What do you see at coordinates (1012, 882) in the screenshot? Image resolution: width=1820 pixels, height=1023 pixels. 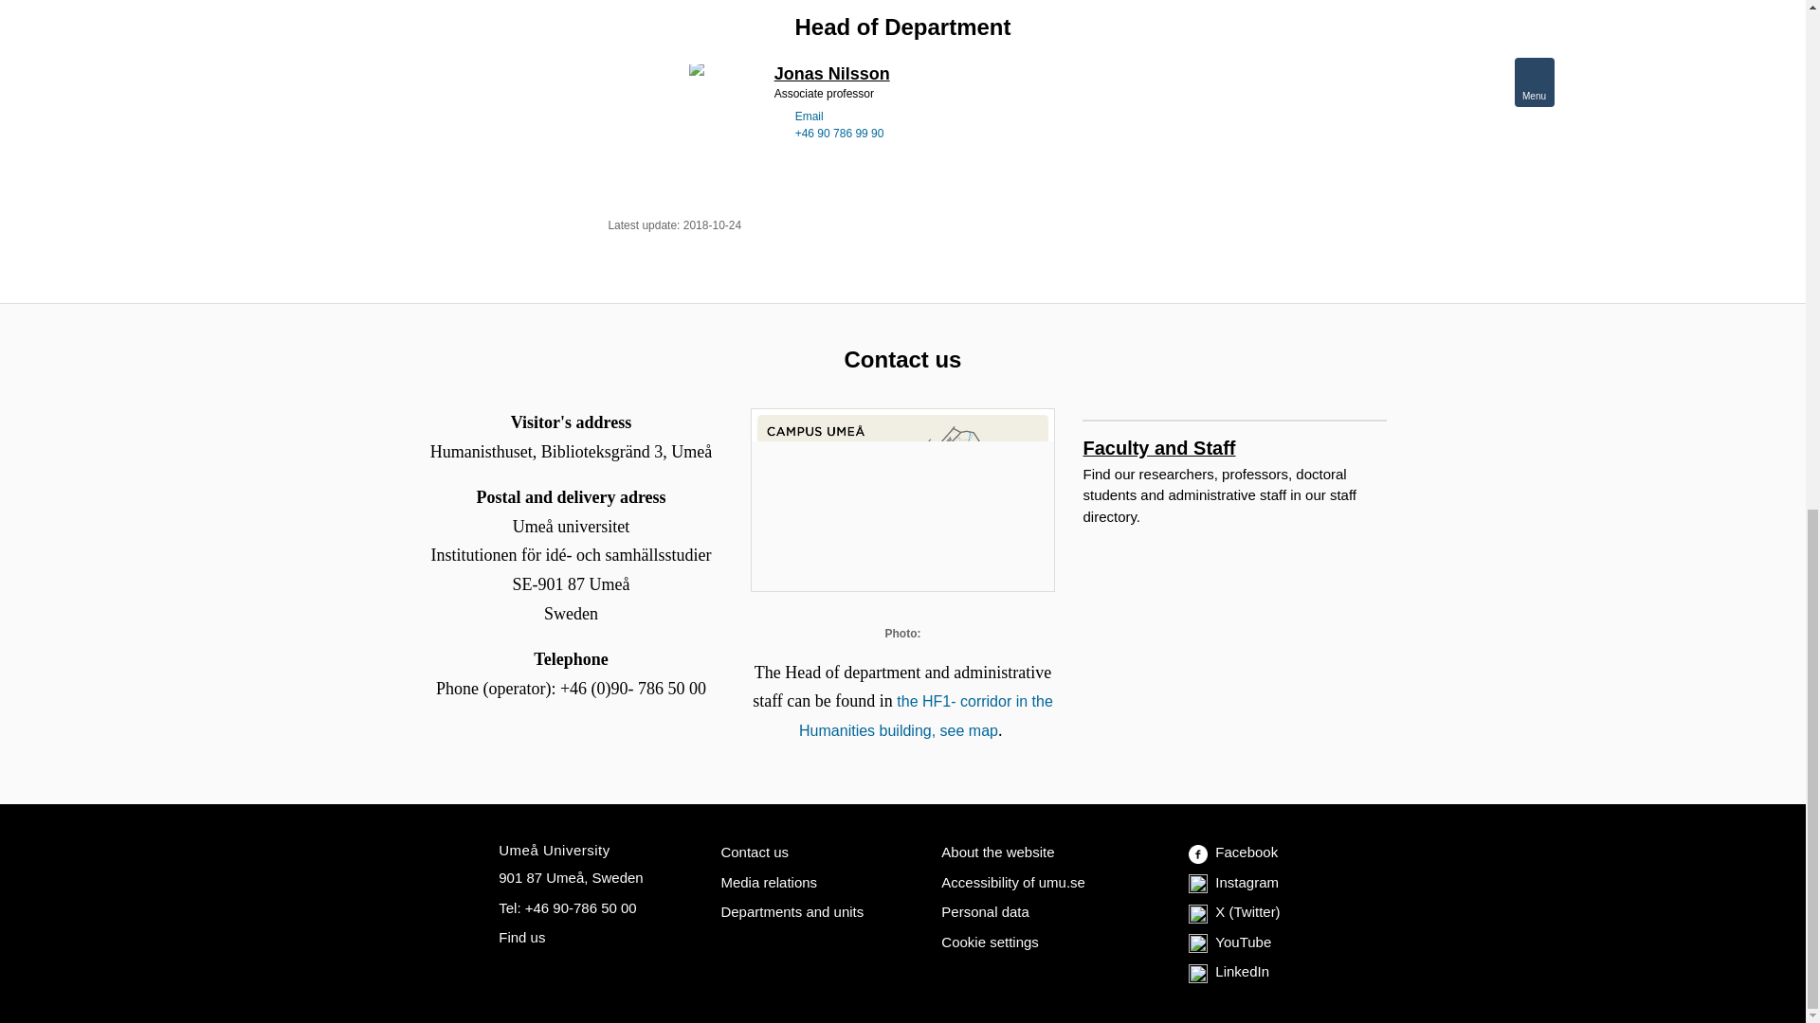 I see `Accessibility of umu.se` at bounding box center [1012, 882].